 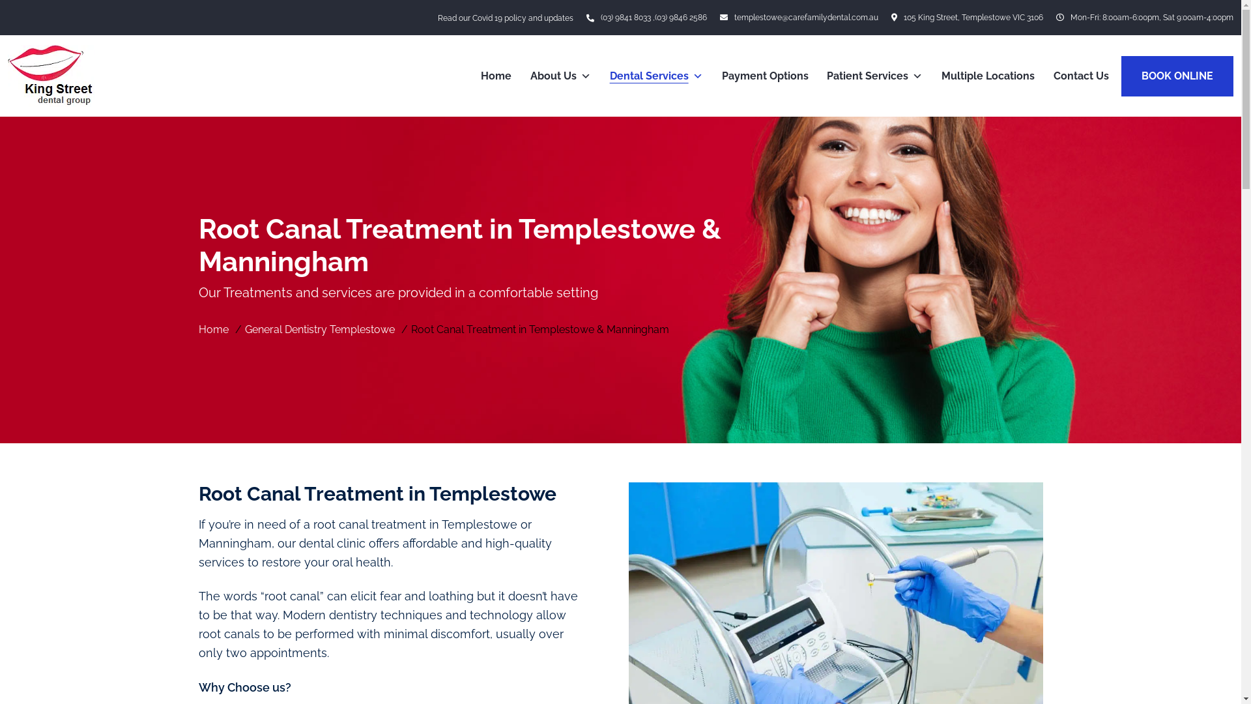 I want to click on Contact Us, so click(x=1082, y=76).